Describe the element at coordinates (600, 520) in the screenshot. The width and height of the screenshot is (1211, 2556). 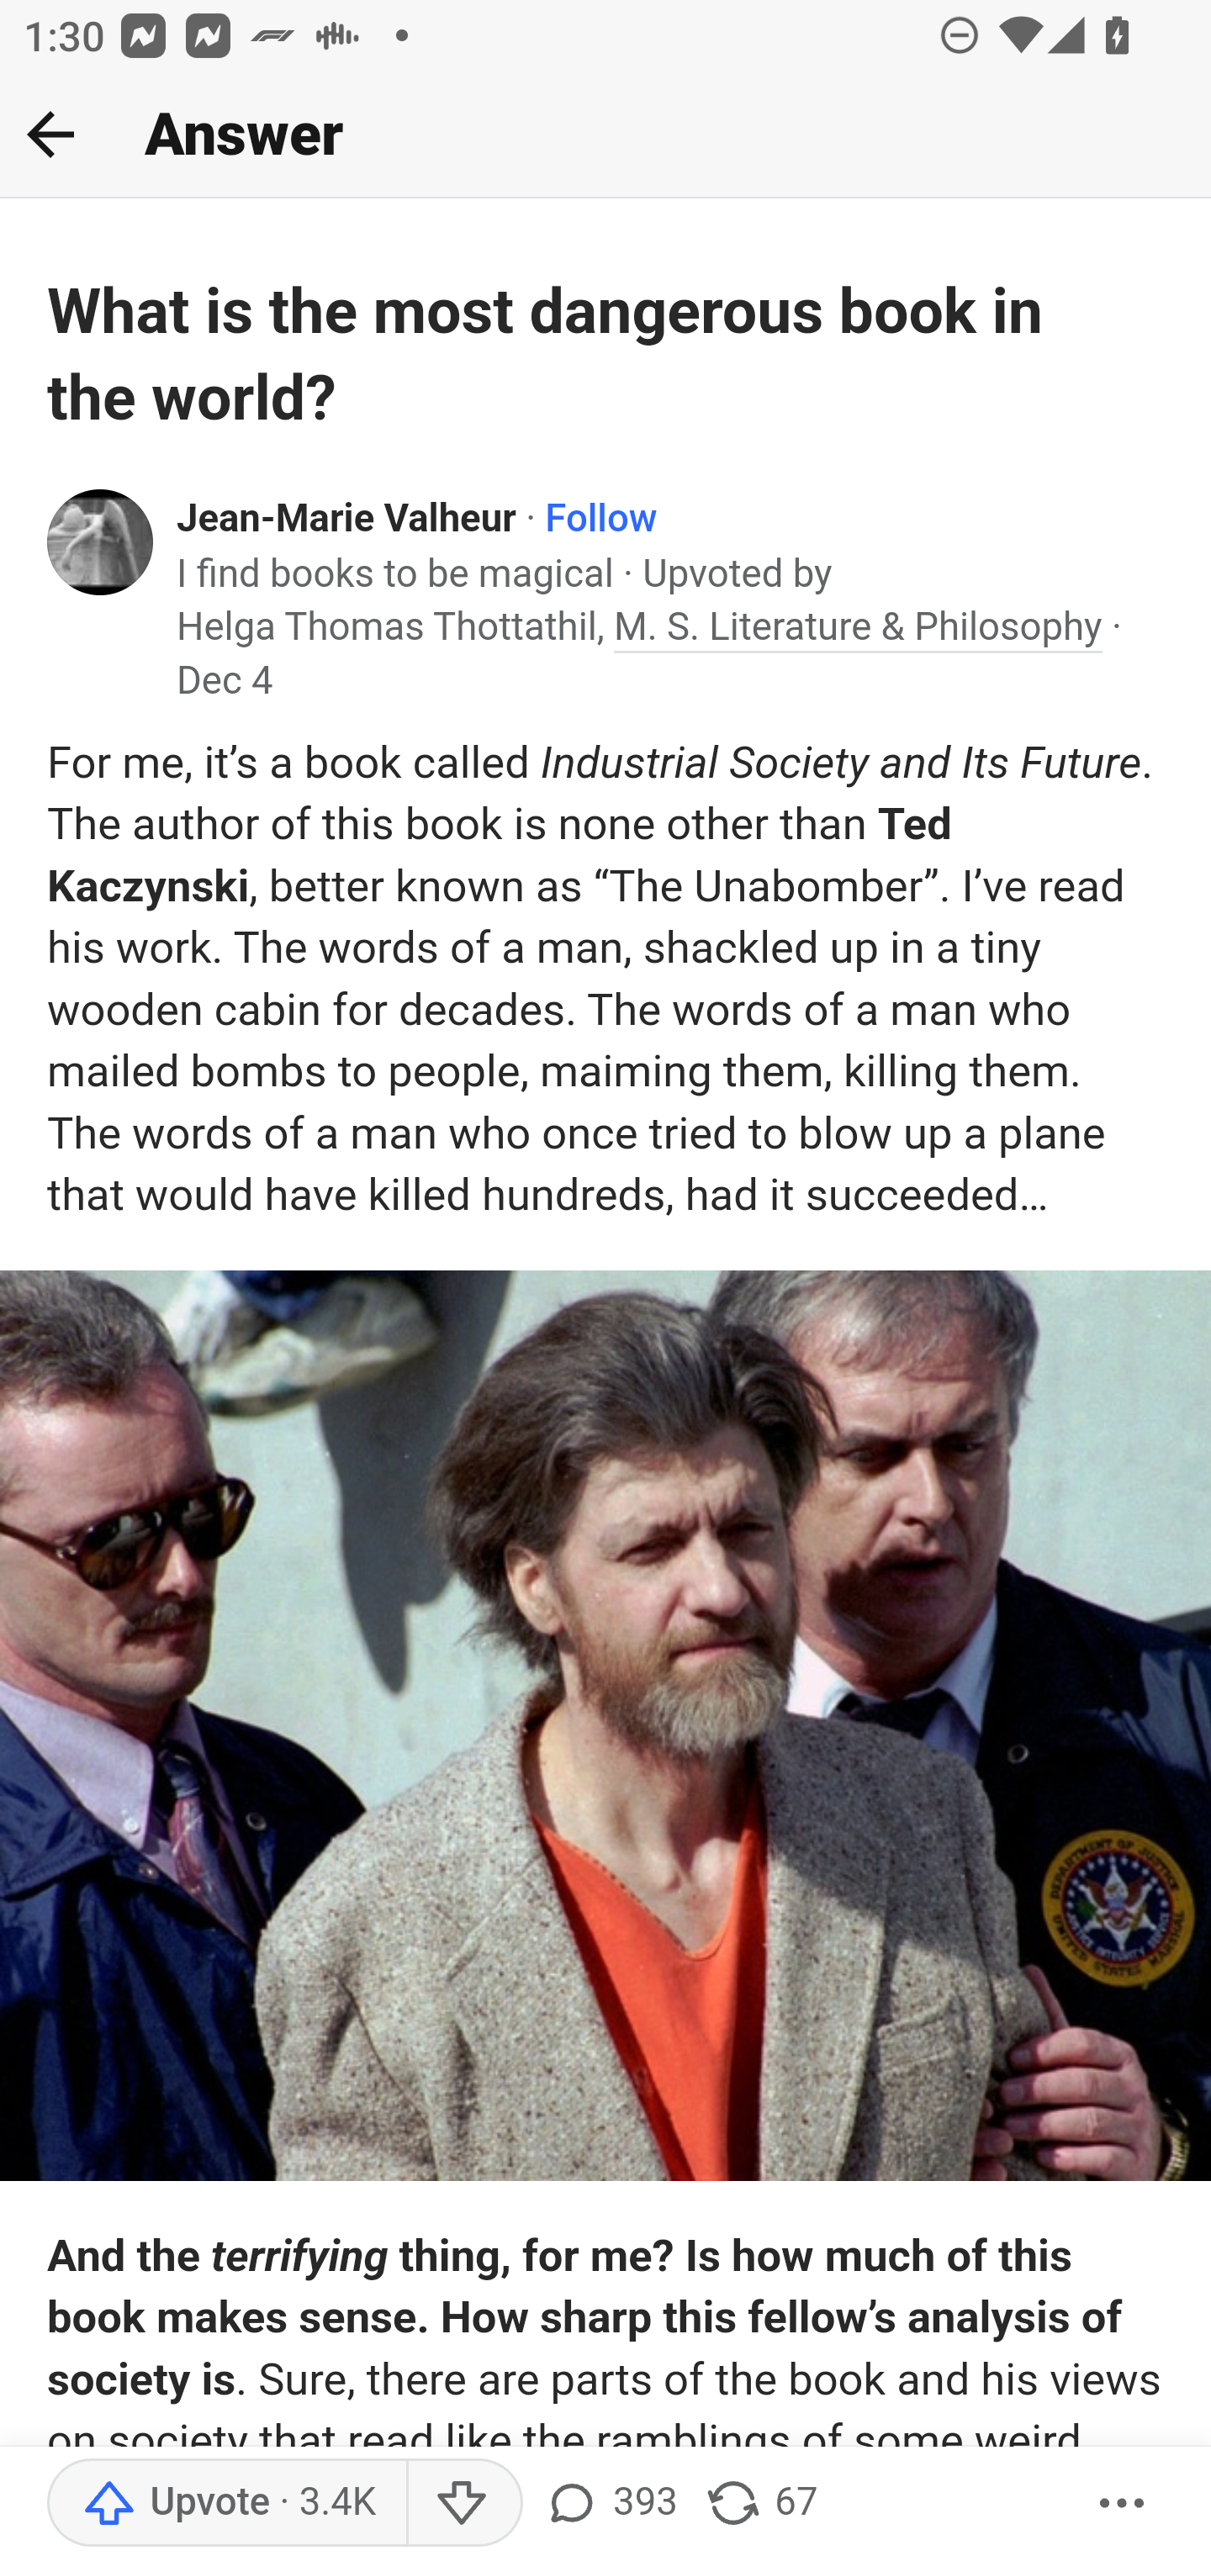
I see `Follow` at that location.